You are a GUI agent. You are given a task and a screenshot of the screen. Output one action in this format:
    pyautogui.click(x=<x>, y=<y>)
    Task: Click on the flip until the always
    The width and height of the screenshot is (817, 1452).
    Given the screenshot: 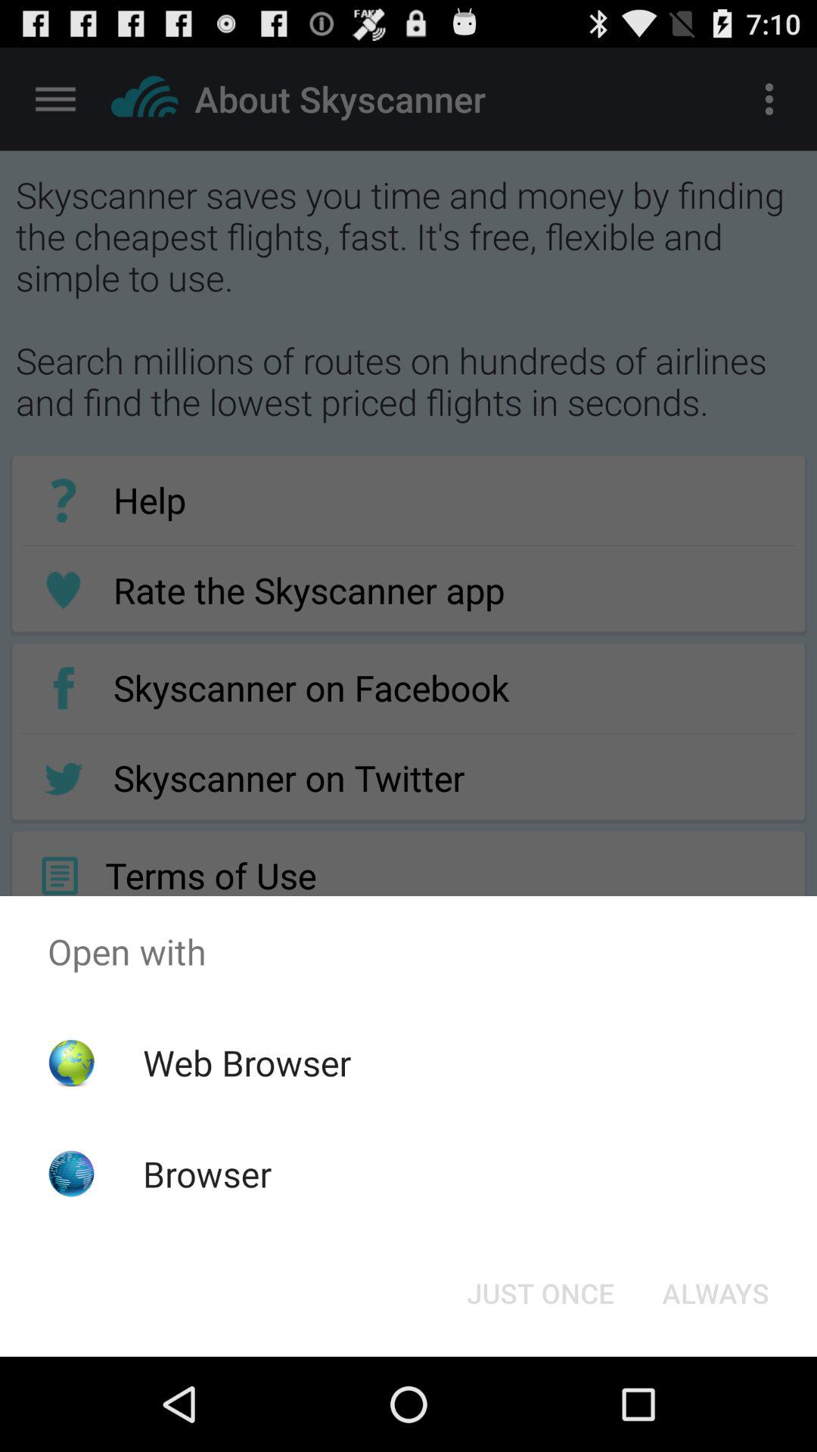 What is the action you would take?
    pyautogui.click(x=716, y=1293)
    